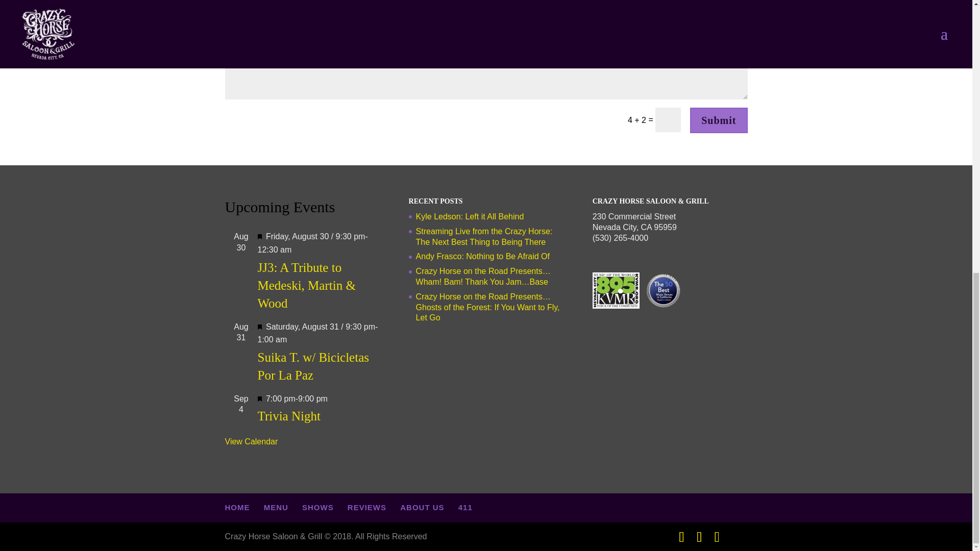  I want to click on Trivia Night, so click(288, 416).